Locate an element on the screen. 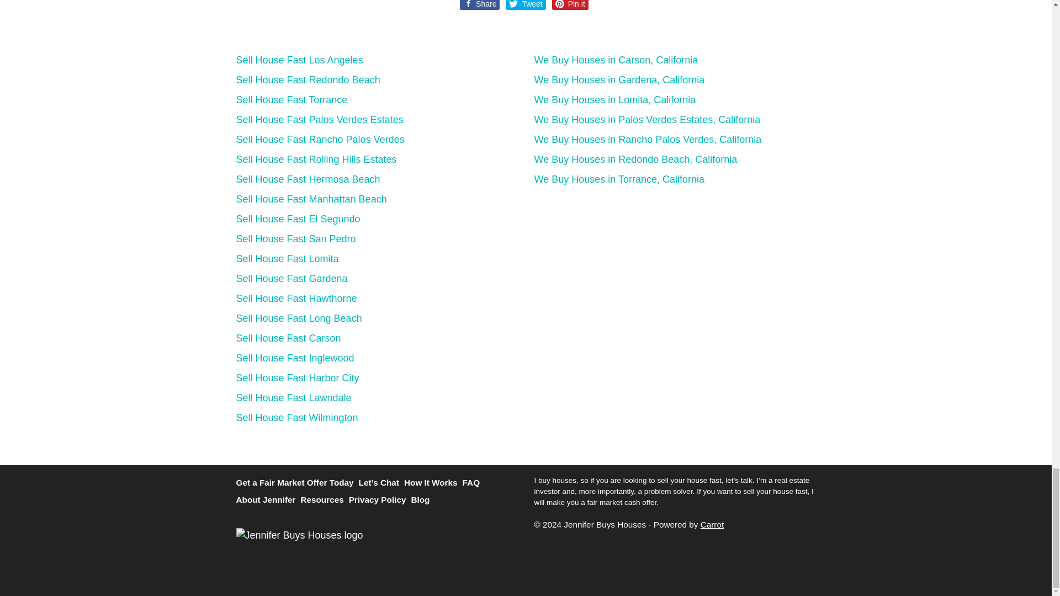  Share on Twitter is located at coordinates (526, 5).